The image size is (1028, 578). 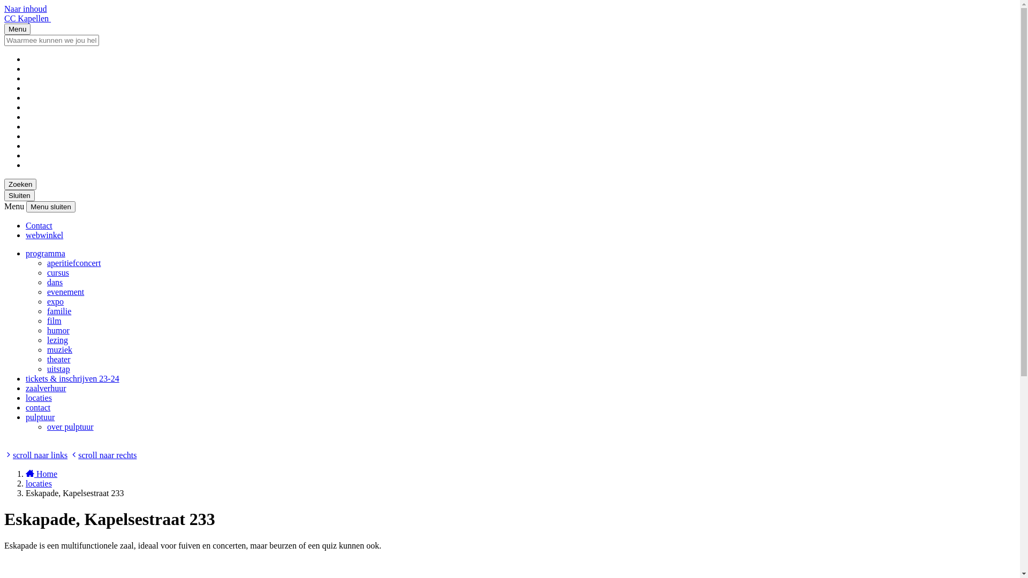 I want to click on humor, so click(x=58, y=331).